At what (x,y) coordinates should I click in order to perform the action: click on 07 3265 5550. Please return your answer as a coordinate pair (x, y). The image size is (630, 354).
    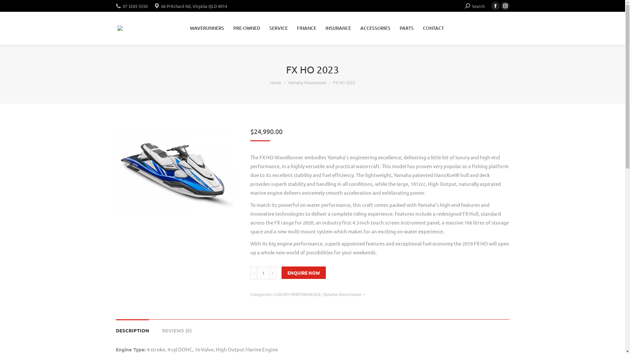
    Looking at the image, I should click on (135, 6).